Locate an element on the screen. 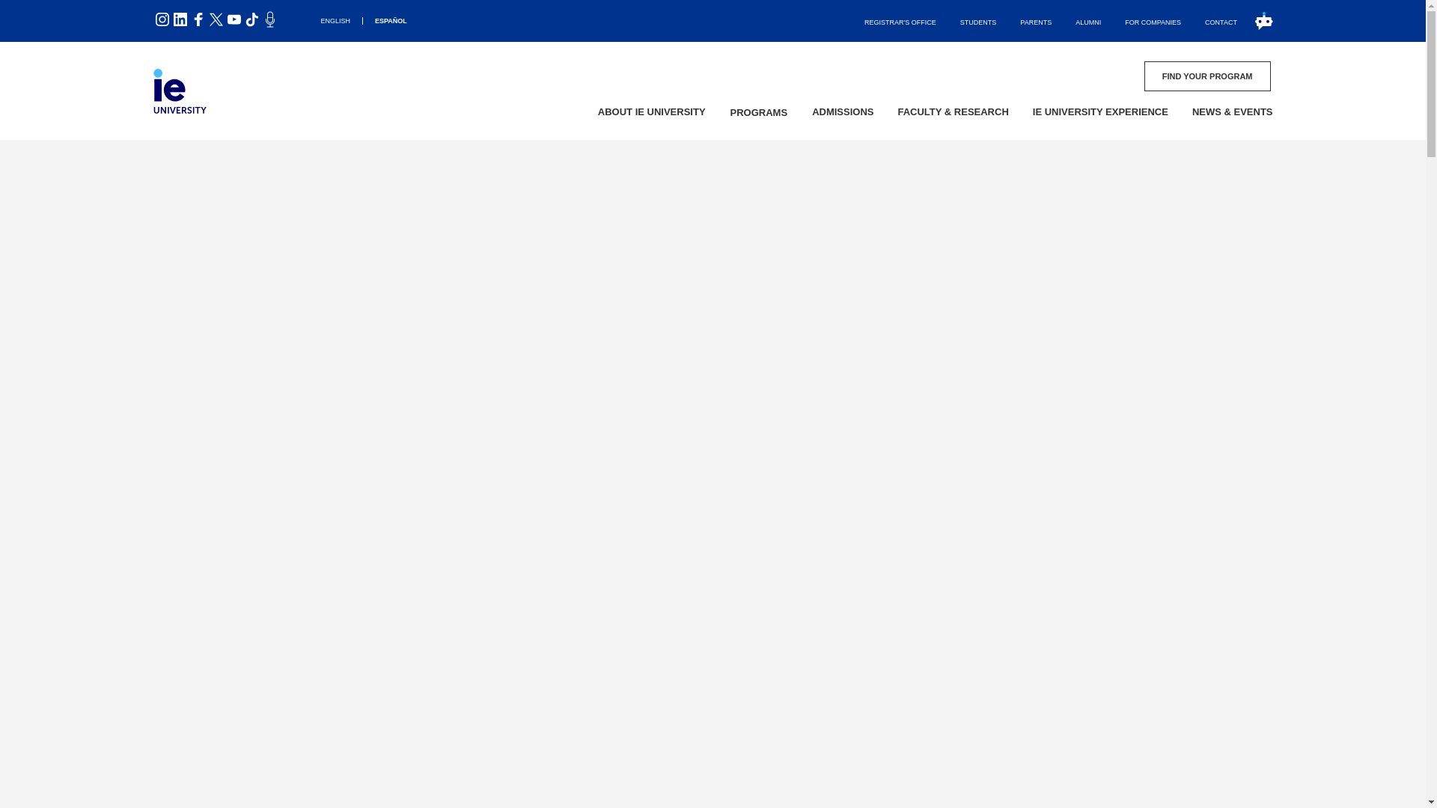  TIKTOK is located at coordinates (180, 19).